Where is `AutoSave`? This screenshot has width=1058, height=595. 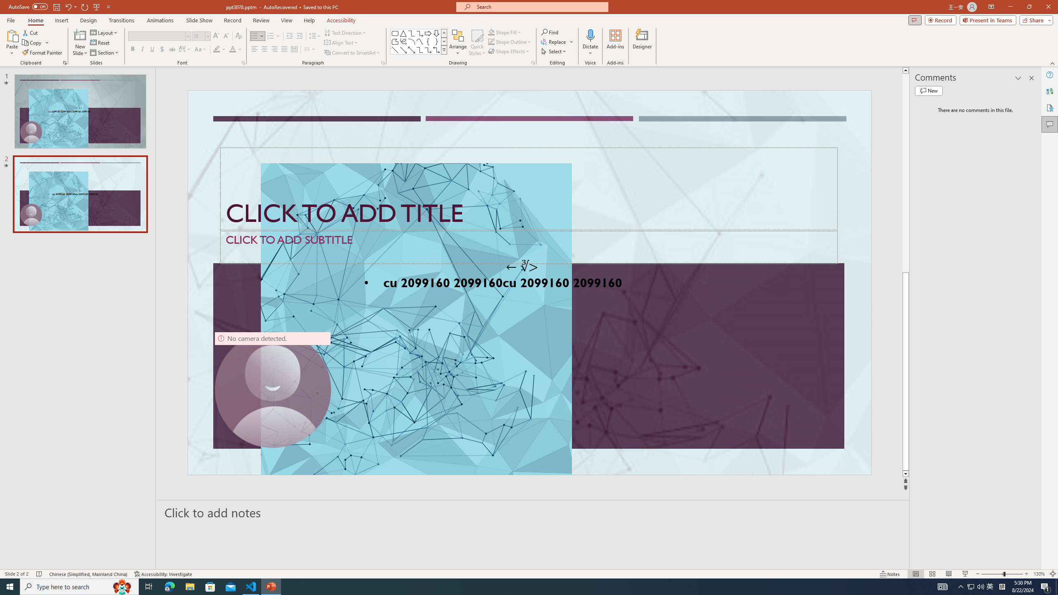 AutoSave is located at coordinates (28, 7).